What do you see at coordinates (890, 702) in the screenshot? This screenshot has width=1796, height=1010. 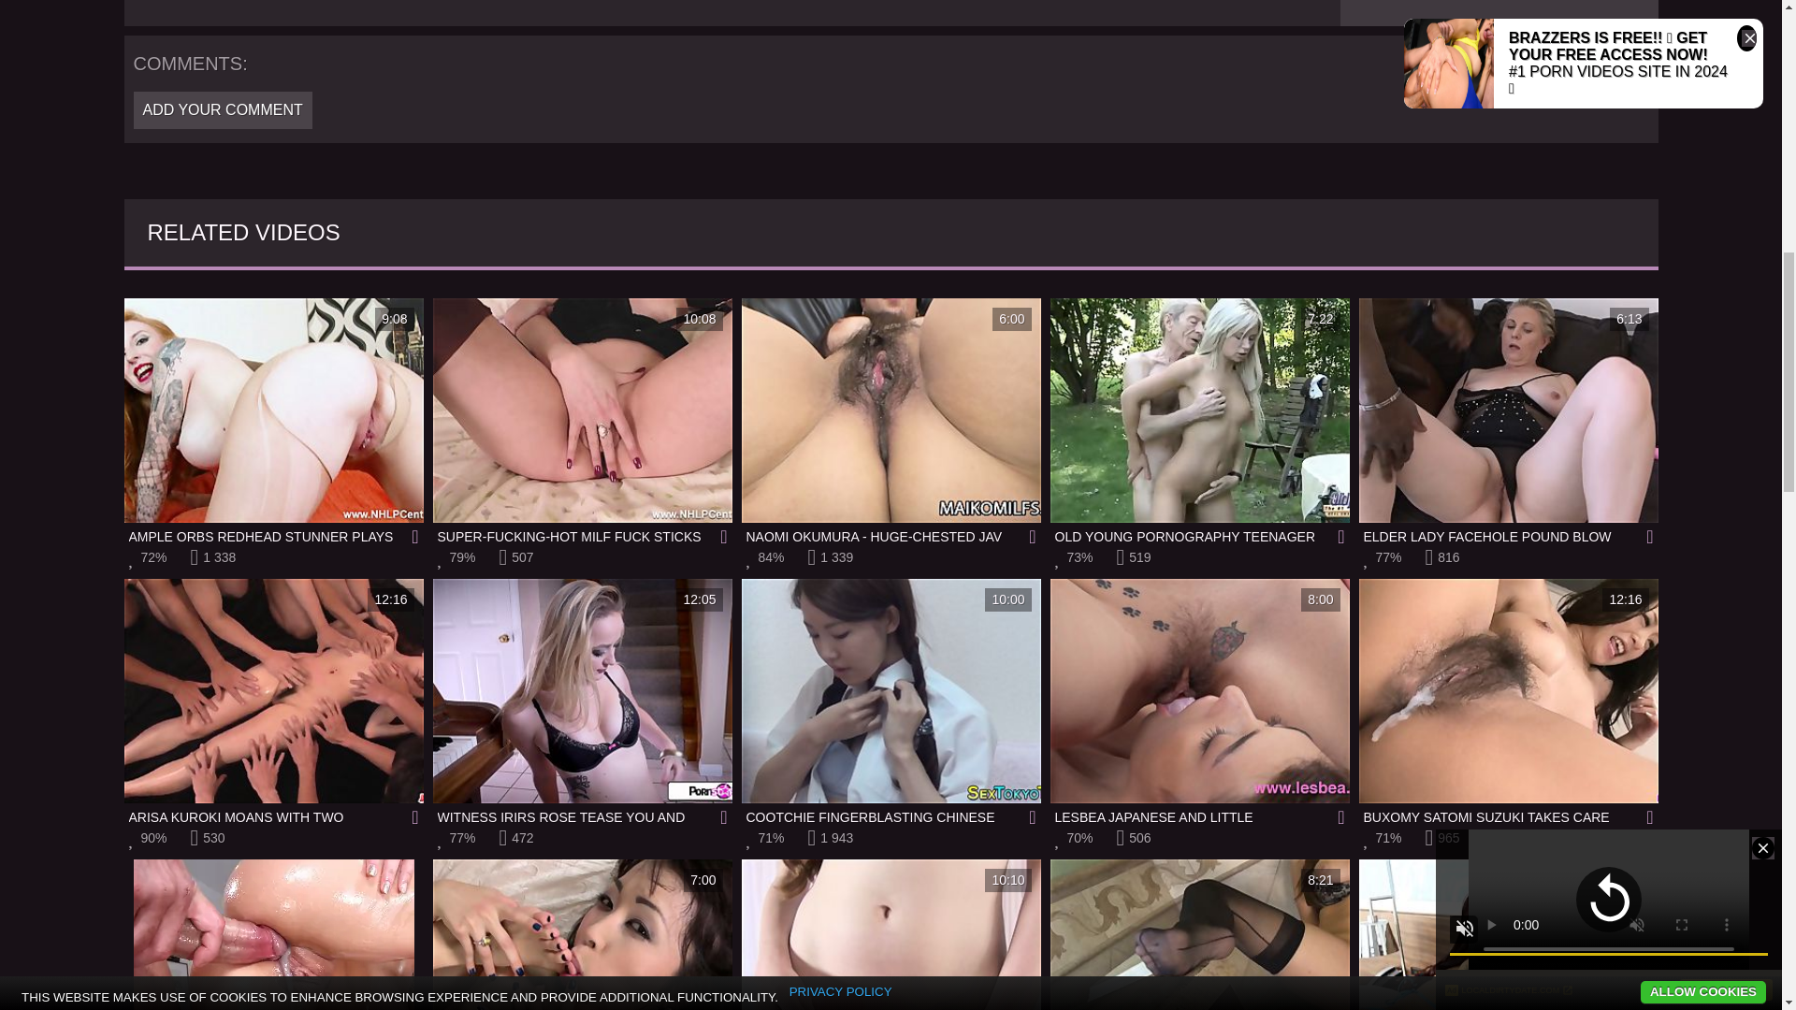 I see `COOTCHIE FINGERBLASTING CHINESE TEENAGER` at bounding box center [890, 702].